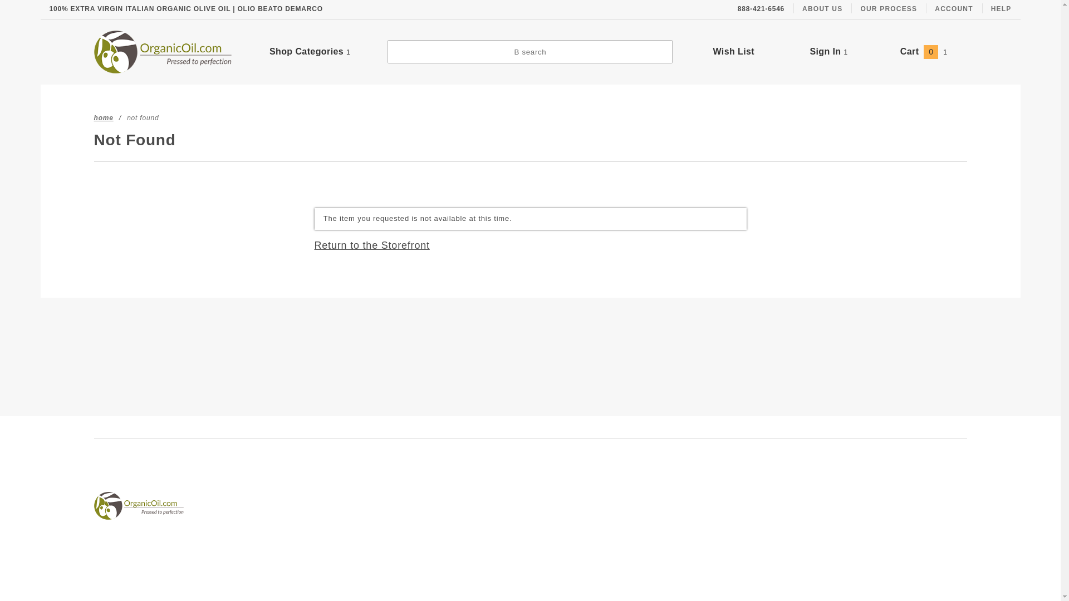 This screenshot has width=1069, height=601. Describe the element at coordinates (310, 51) in the screenshot. I see `Shop Categories` at that location.